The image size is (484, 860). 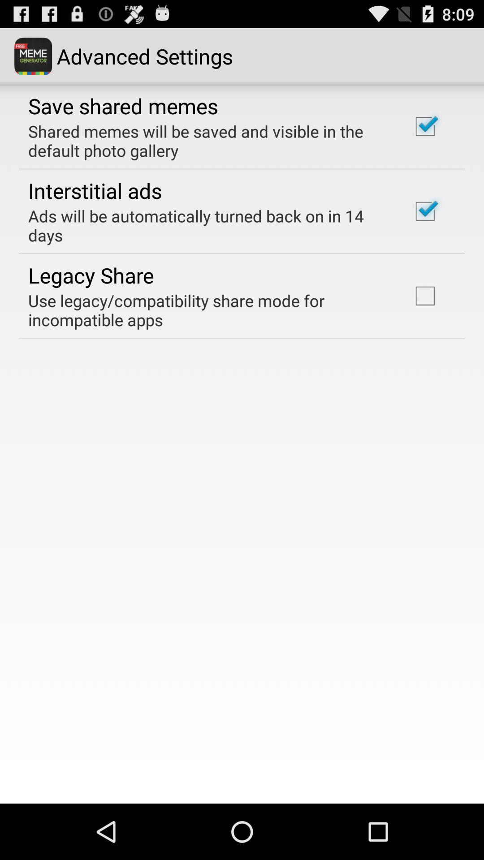 I want to click on tap item below shared memes will app, so click(x=95, y=190).